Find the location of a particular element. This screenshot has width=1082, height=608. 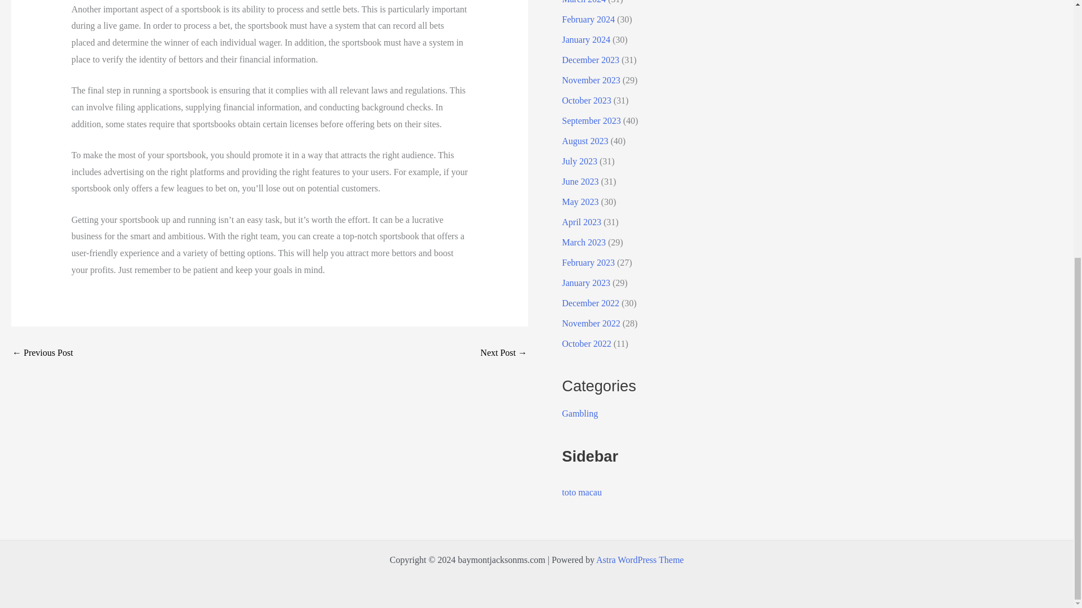

January 2024 is located at coordinates (586, 39).